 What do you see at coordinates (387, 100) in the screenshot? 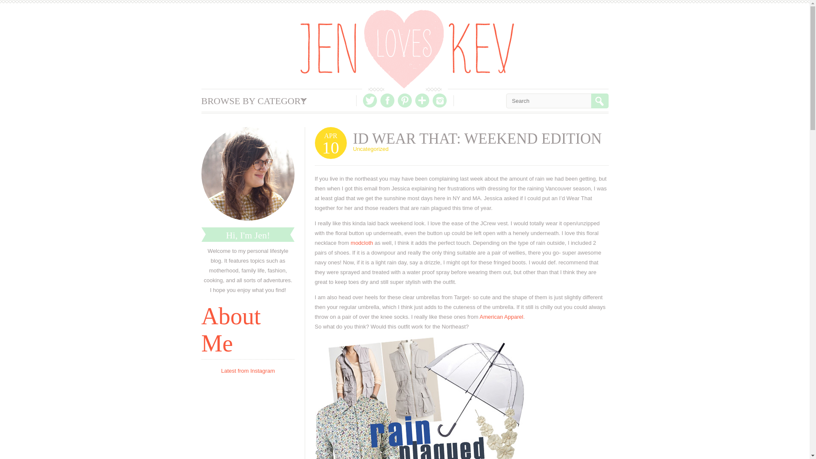
I see `Facebook` at bounding box center [387, 100].